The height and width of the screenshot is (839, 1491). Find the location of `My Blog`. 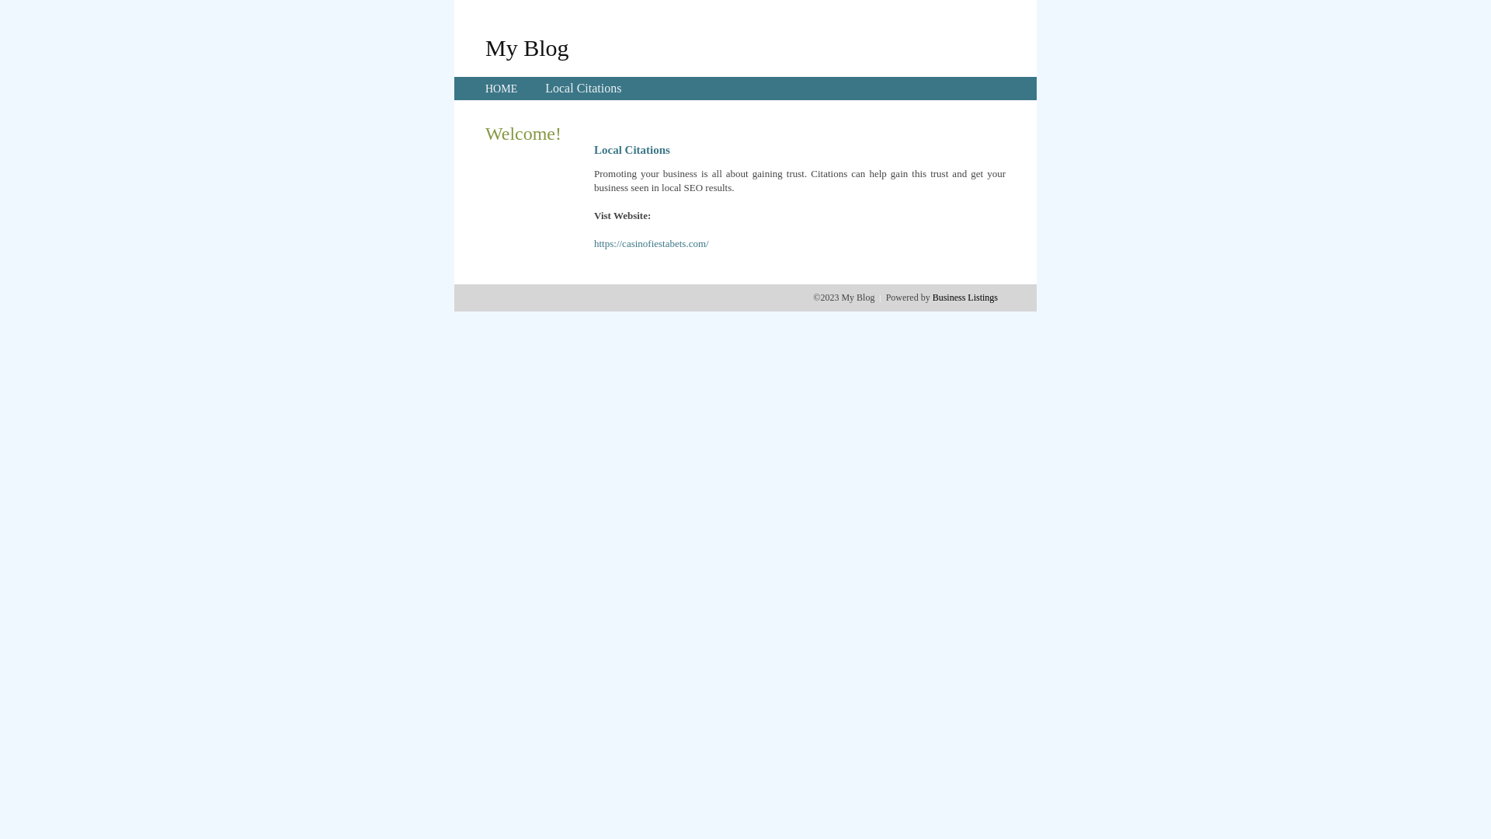

My Blog is located at coordinates (527, 47).